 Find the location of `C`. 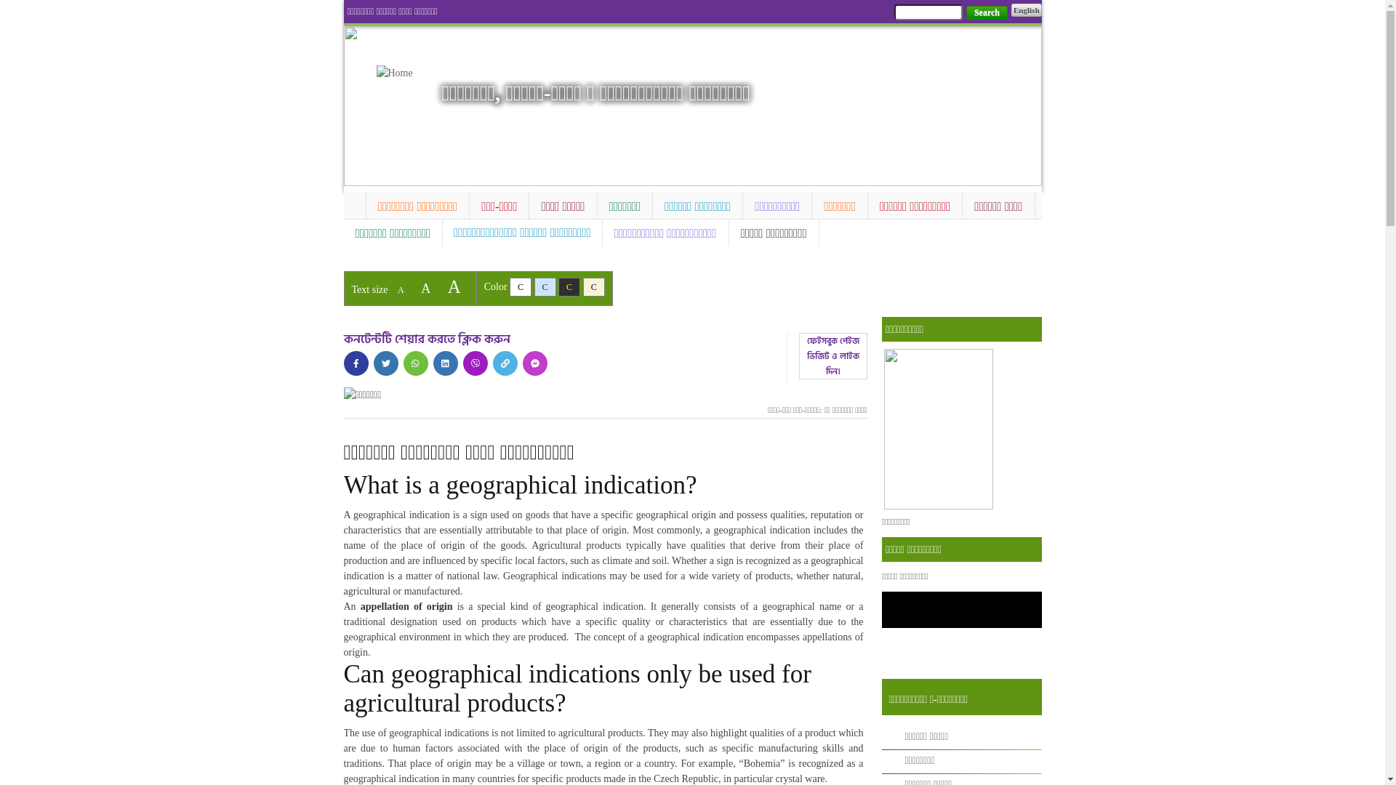

C is located at coordinates (569, 287).